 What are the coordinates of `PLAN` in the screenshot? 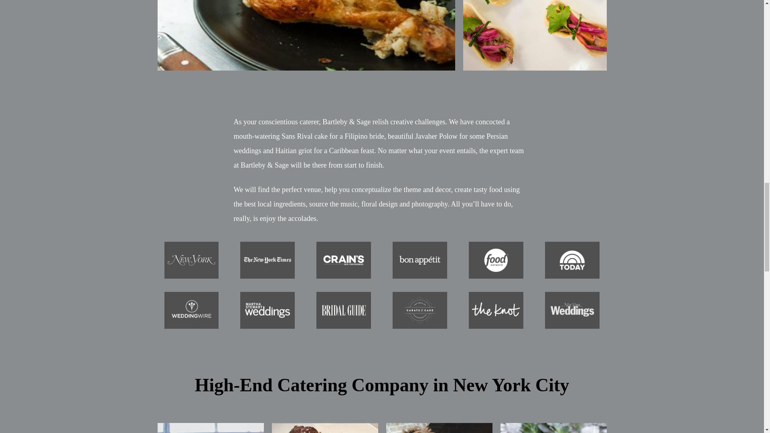 It's located at (553, 428).